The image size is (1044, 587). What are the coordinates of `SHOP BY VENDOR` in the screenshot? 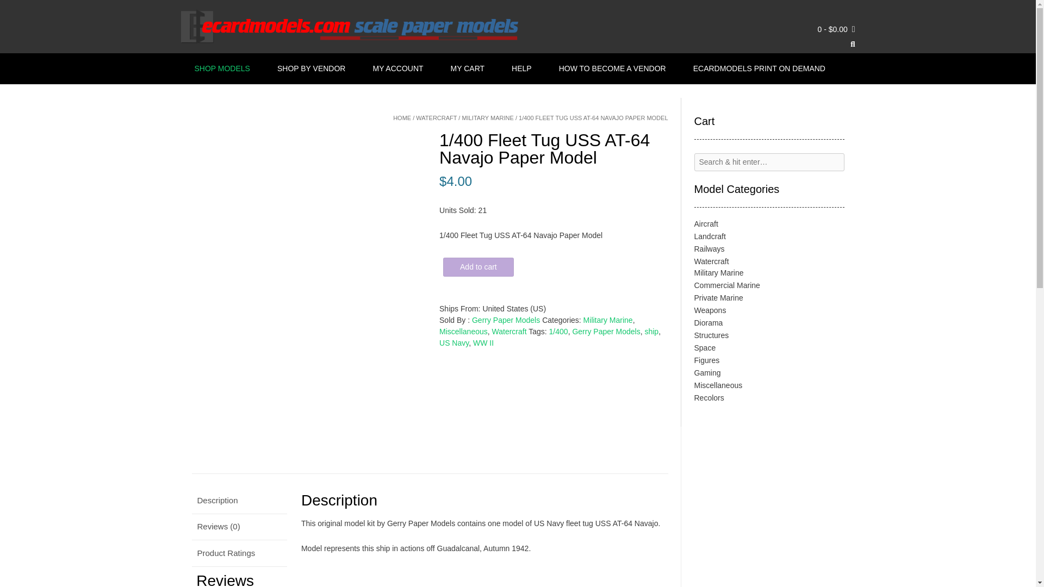 It's located at (311, 68).